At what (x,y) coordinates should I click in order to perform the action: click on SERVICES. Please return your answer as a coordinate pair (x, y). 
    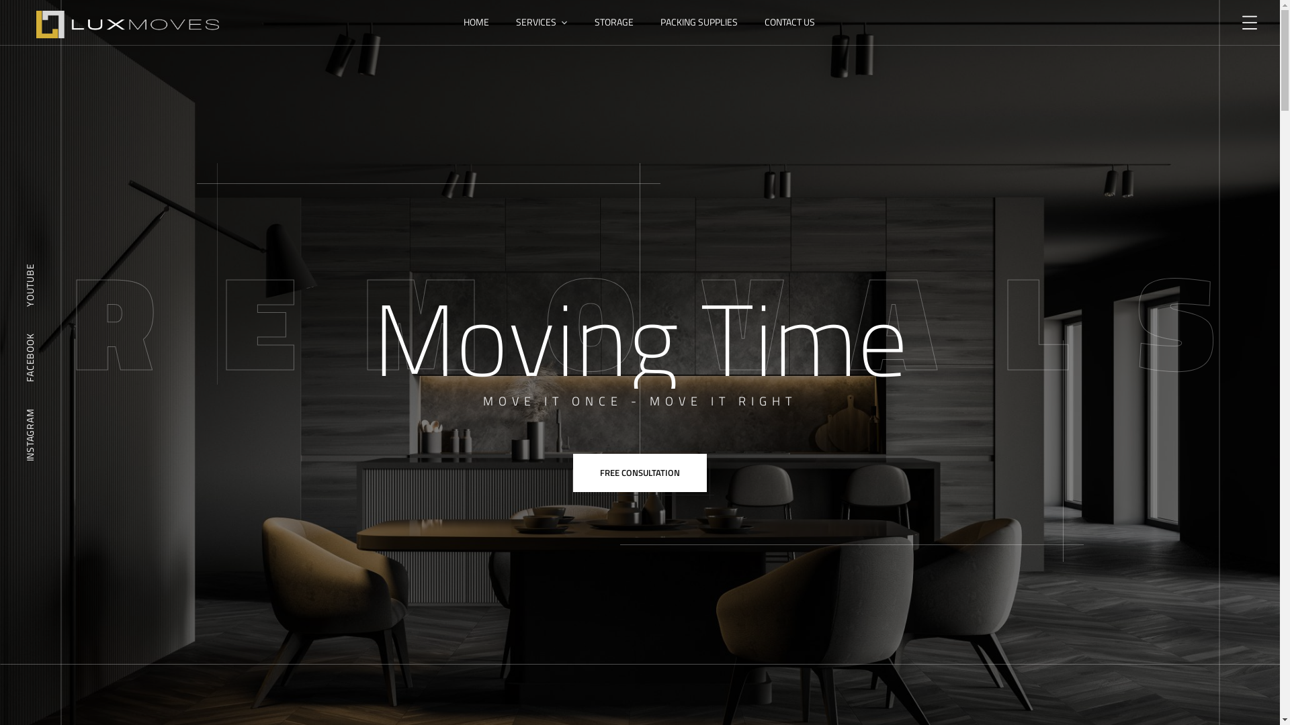
    Looking at the image, I should click on (542, 23).